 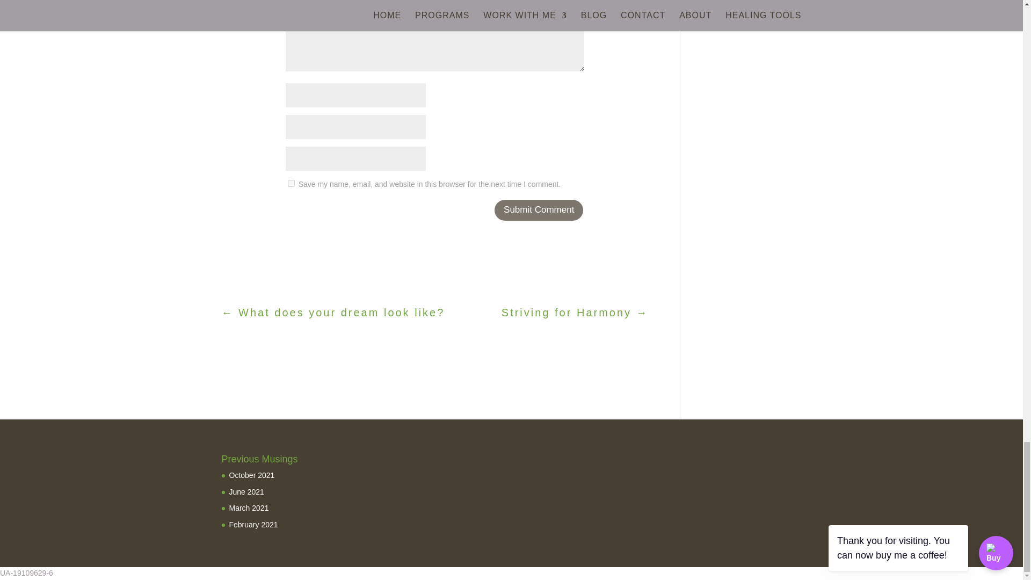 What do you see at coordinates (291, 183) in the screenshot?
I see `yes` at bounding box center [291, 183].